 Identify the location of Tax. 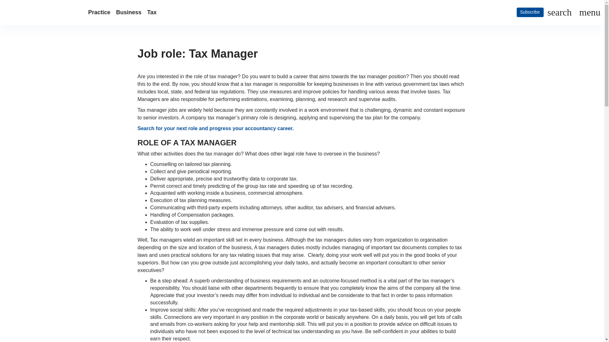
(152, 13).